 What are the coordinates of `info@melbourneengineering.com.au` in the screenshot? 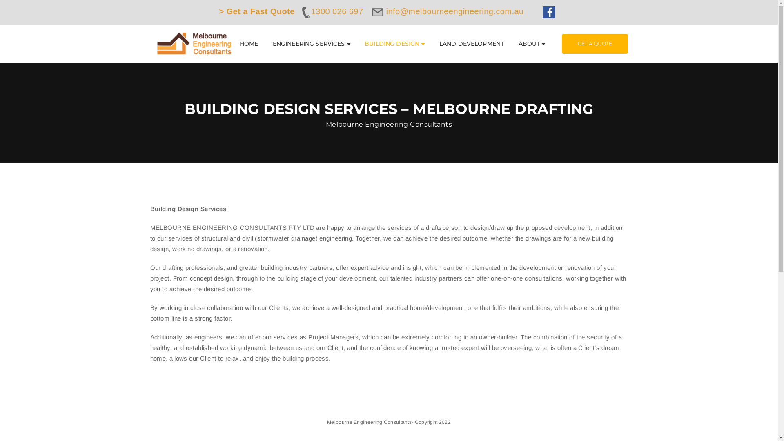 It's located at (449, 11).